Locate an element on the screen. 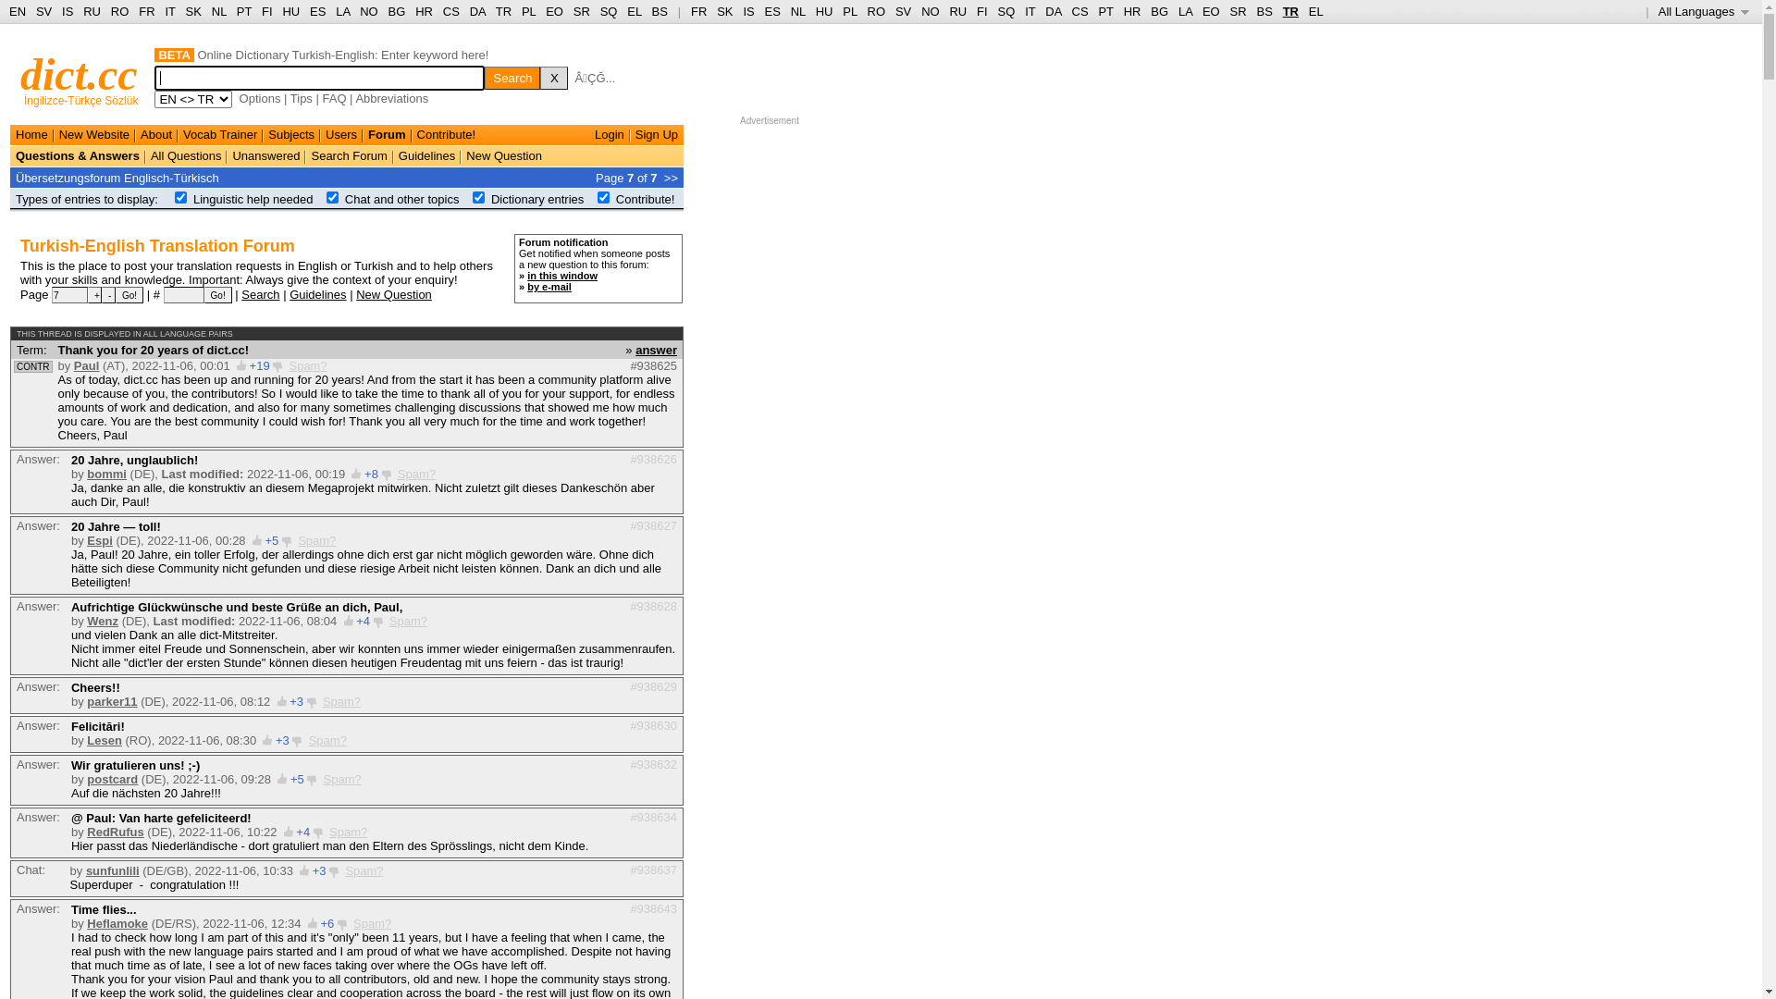 Image resolution: width=1776 pixels, height=999 pixels. DA is located at coordinates (477, 11).